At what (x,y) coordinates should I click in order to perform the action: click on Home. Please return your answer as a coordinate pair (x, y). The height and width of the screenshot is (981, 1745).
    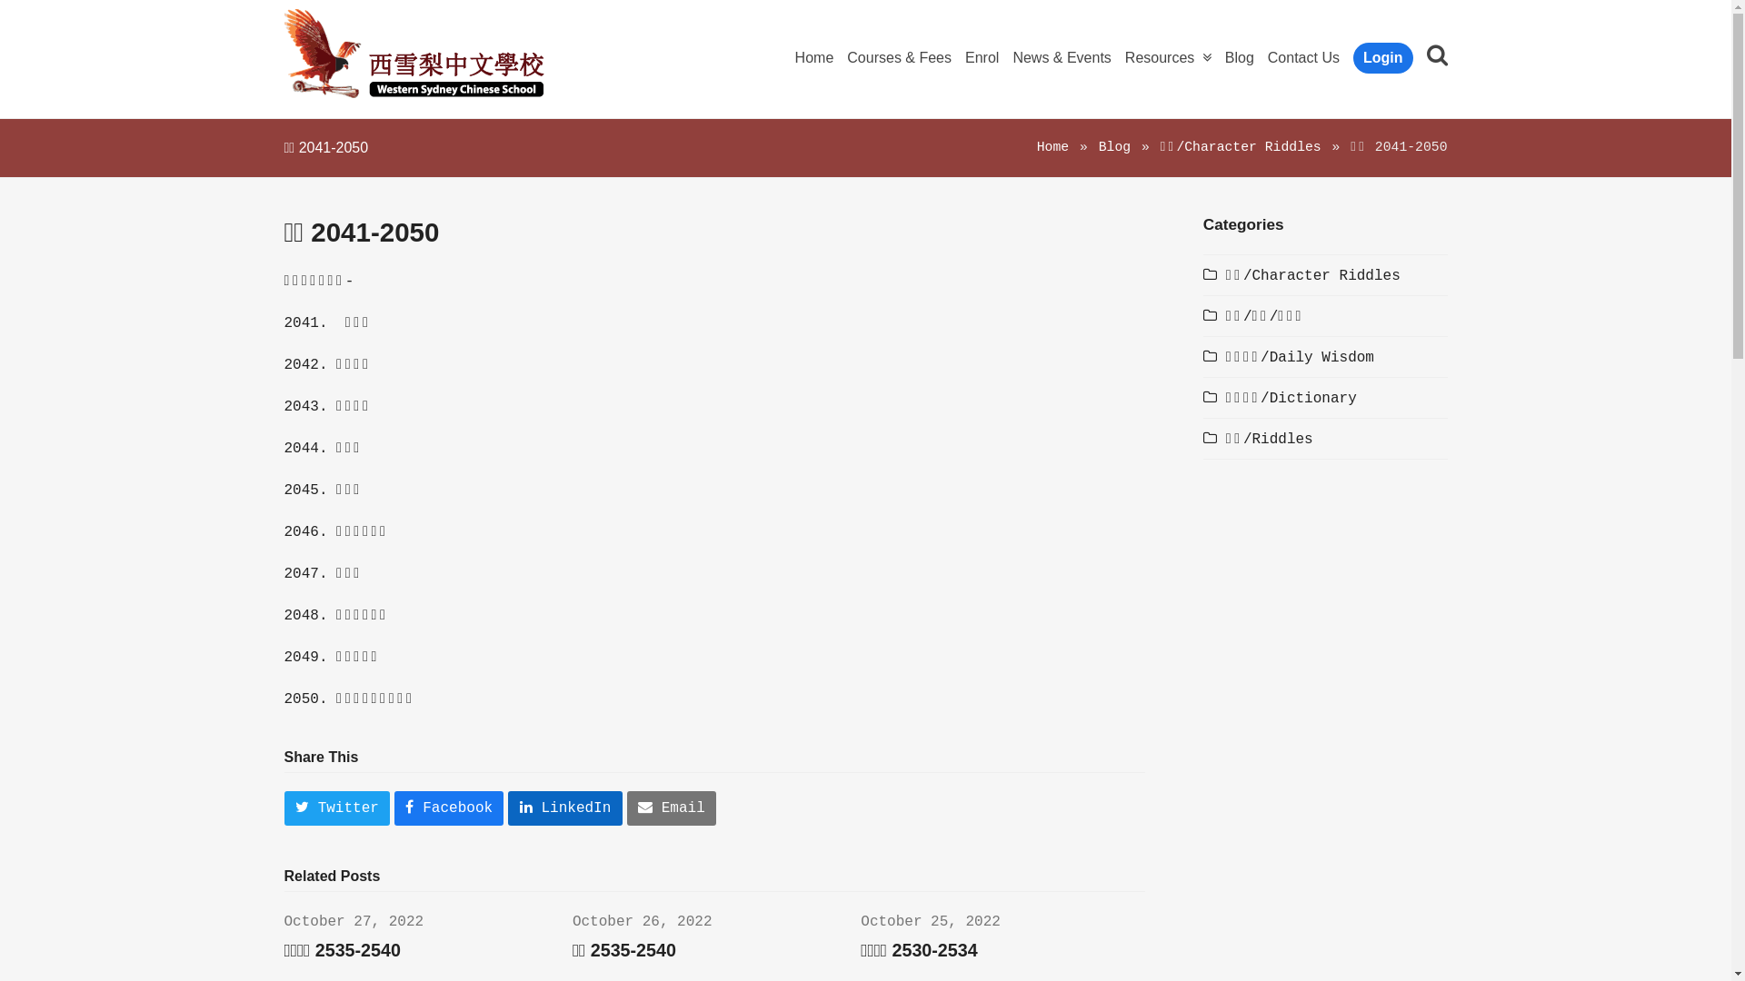
    Looking at the image, I should click on (1052, 147).